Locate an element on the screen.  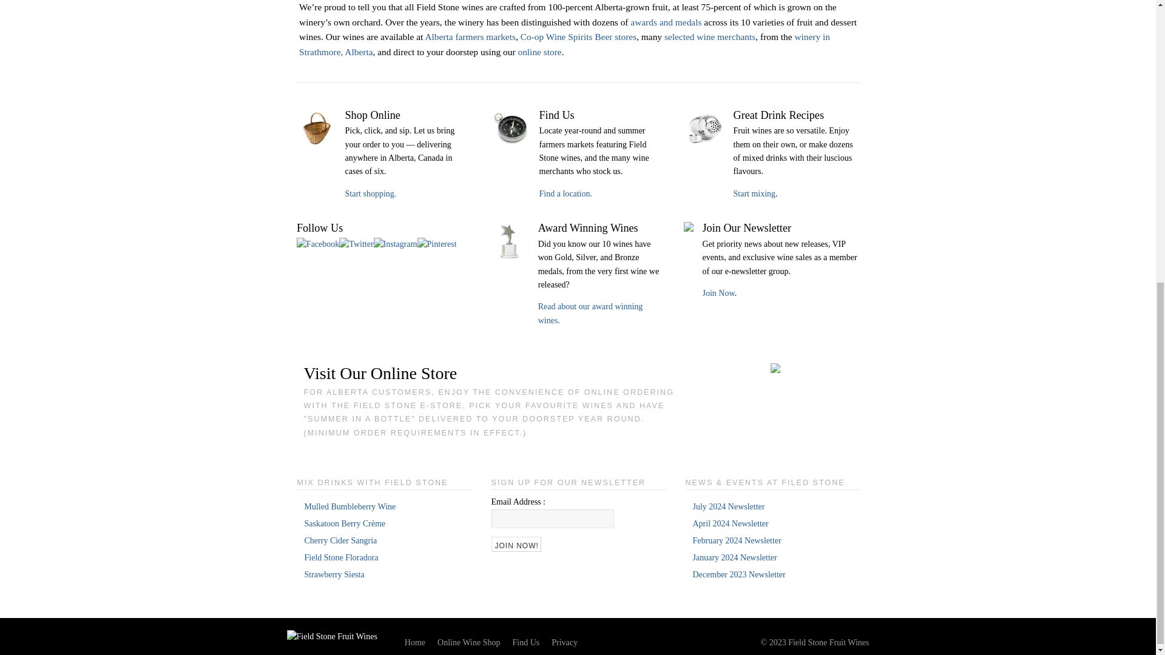
Home is located at coordinates (331, 637).